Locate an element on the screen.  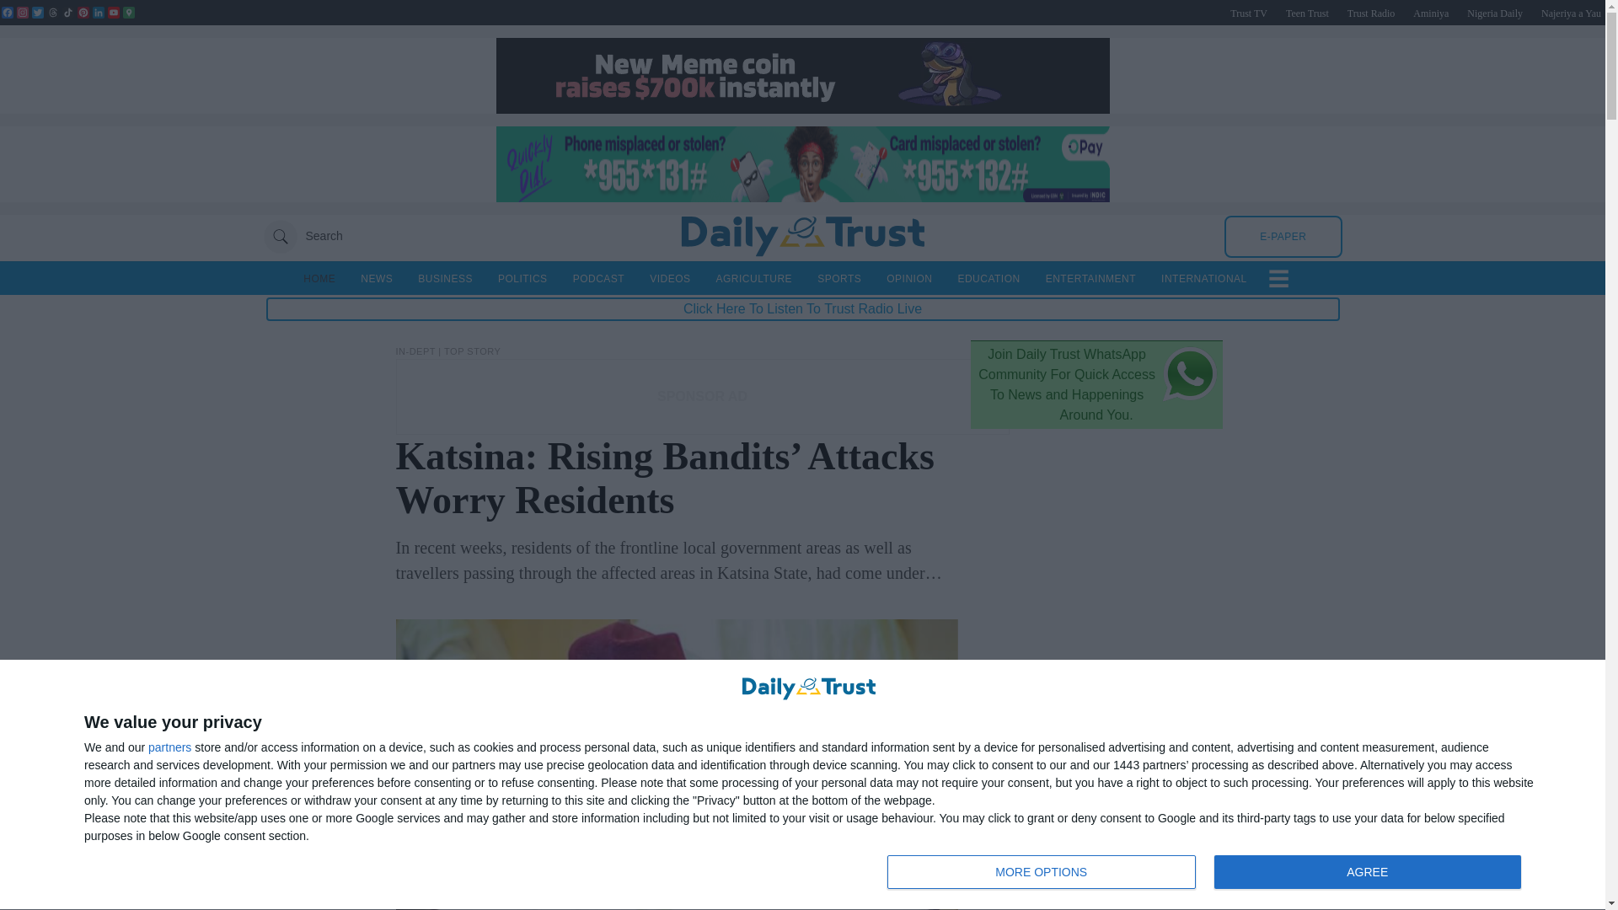
Trust TV is located at coordinates (1248, 13).